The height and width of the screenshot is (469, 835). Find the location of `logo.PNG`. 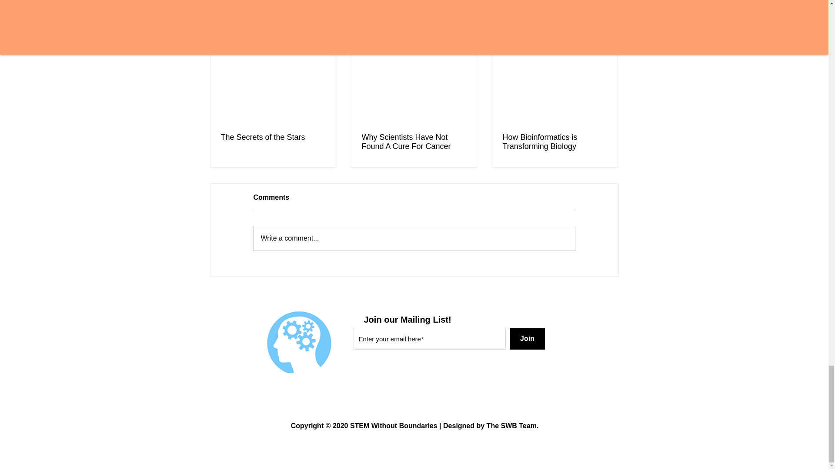

logo.PNG is located at coordinates (297, 341).